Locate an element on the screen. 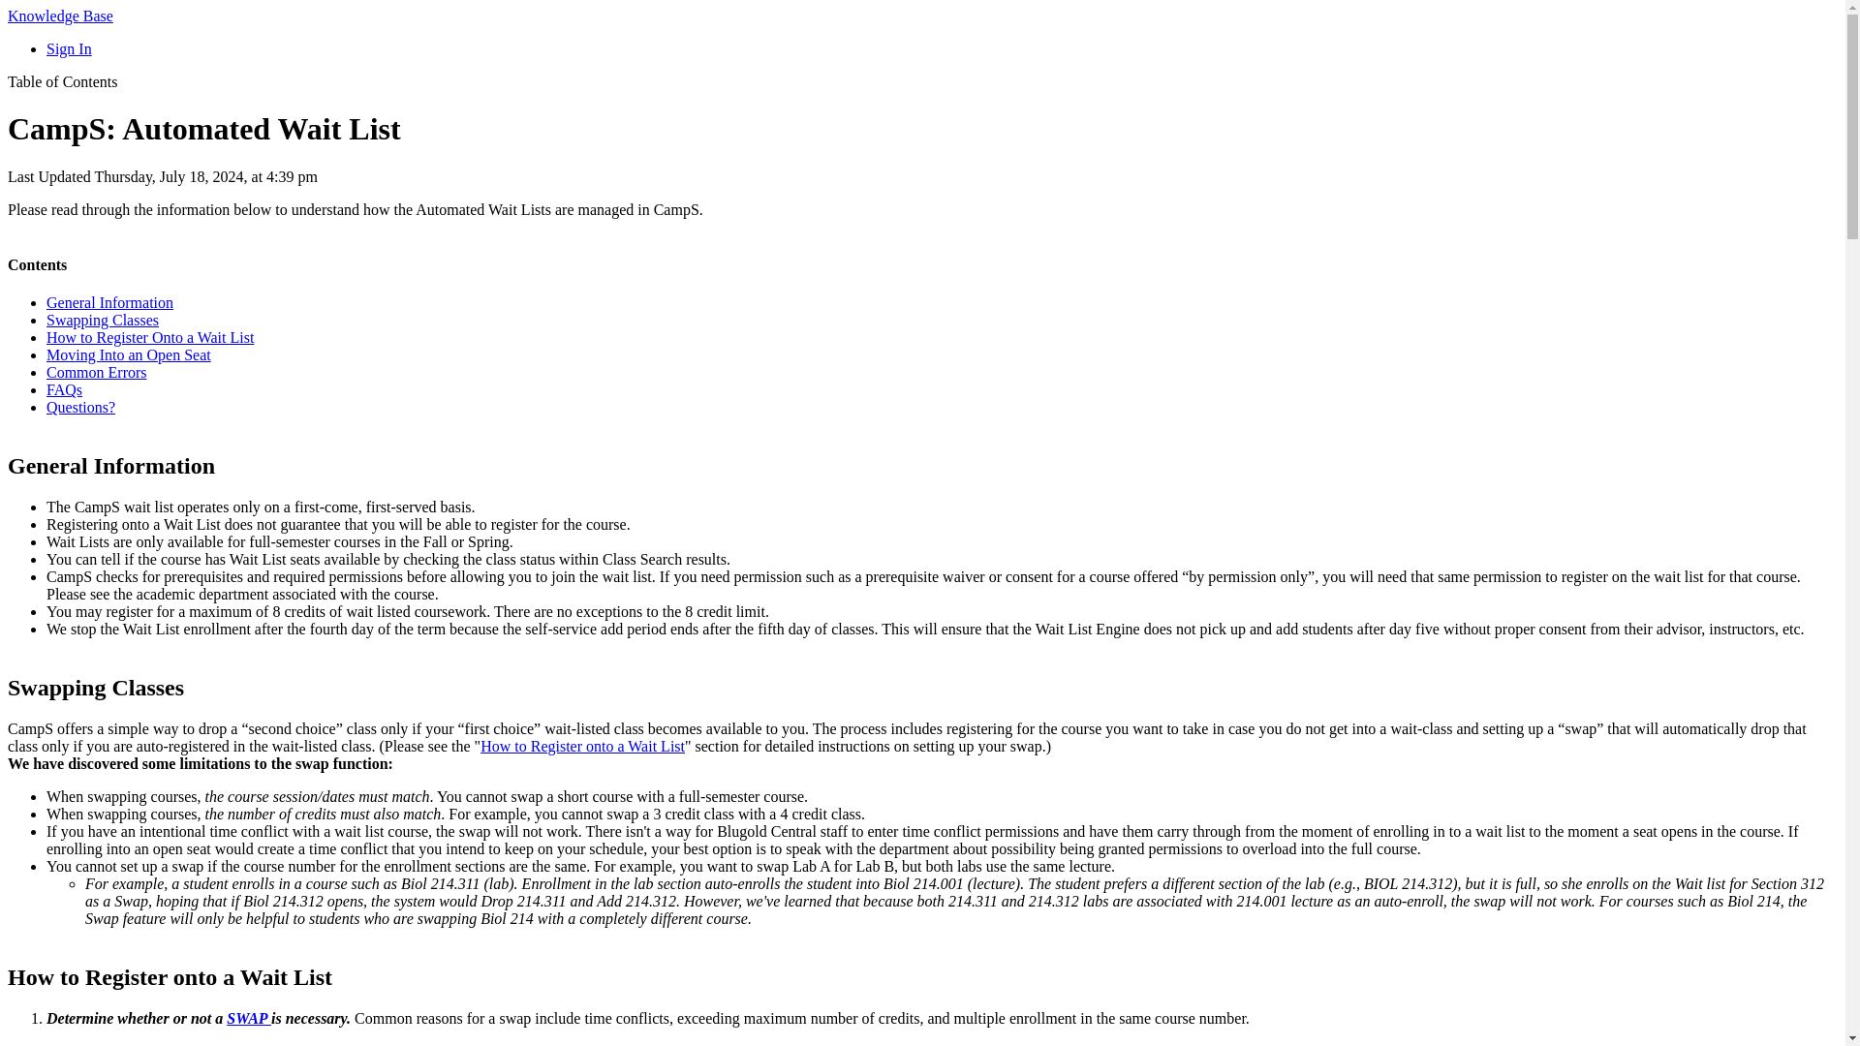 The width and height of the screenshot is (1860, 1046). Sign In is located at coordinates (69, 48).